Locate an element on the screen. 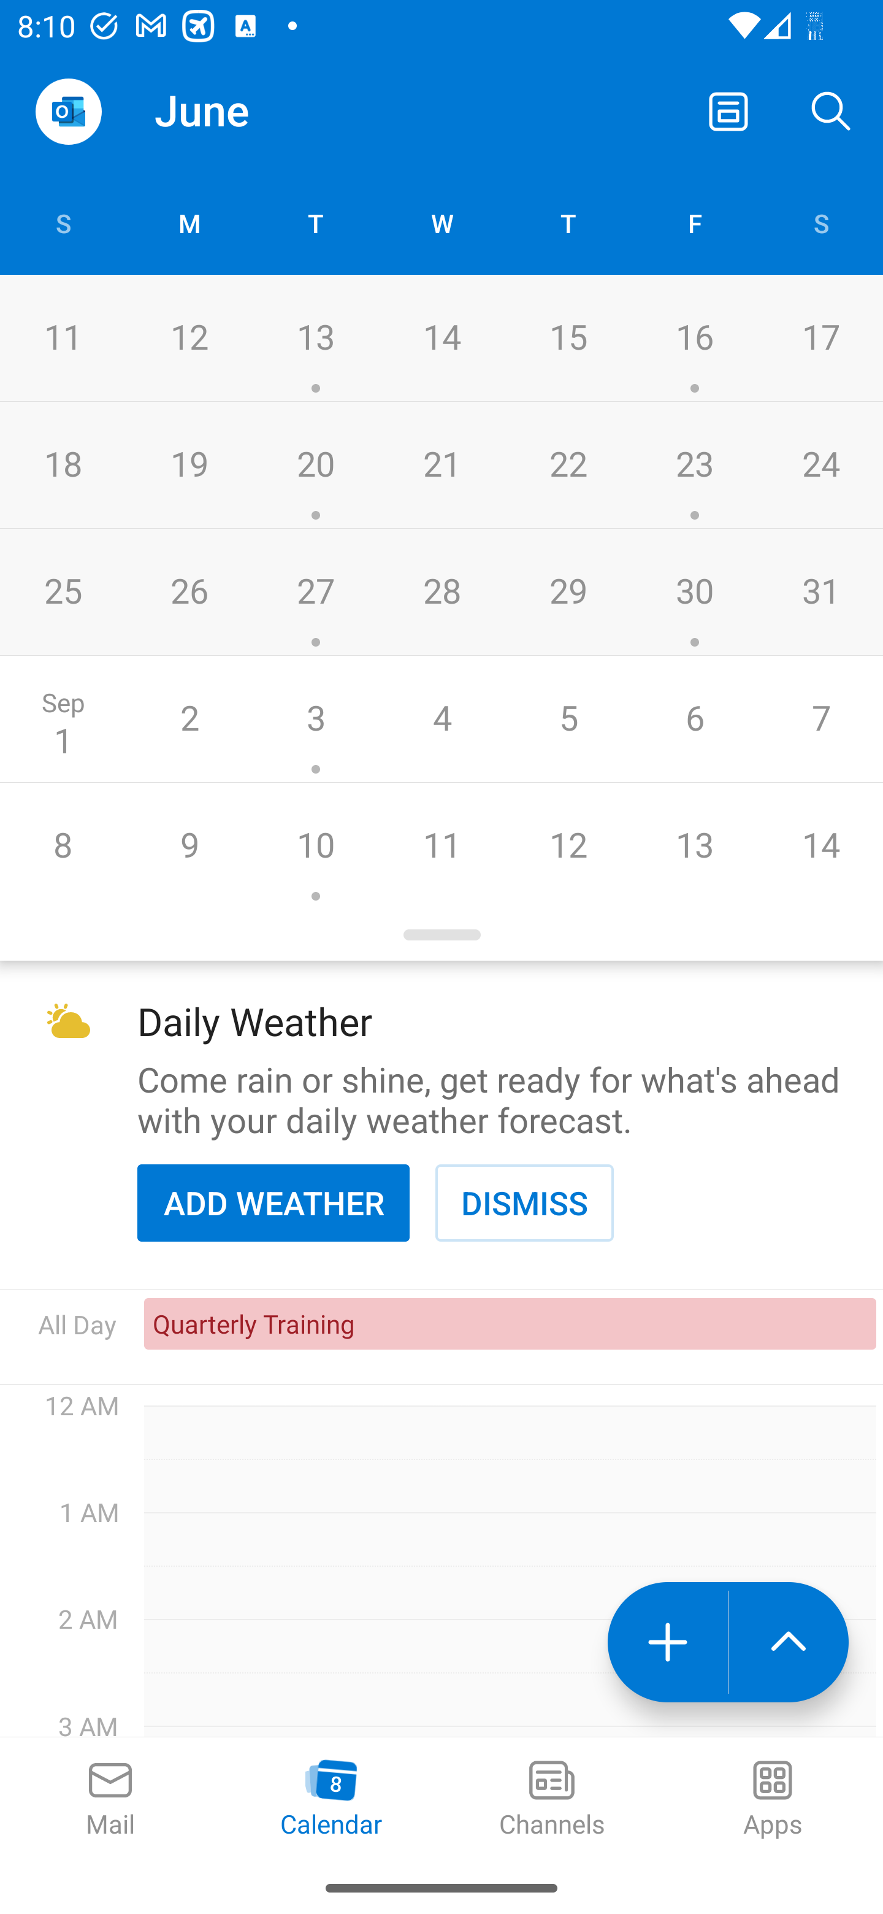  19 Monday, August 19 is located at coordinates (189, 465).